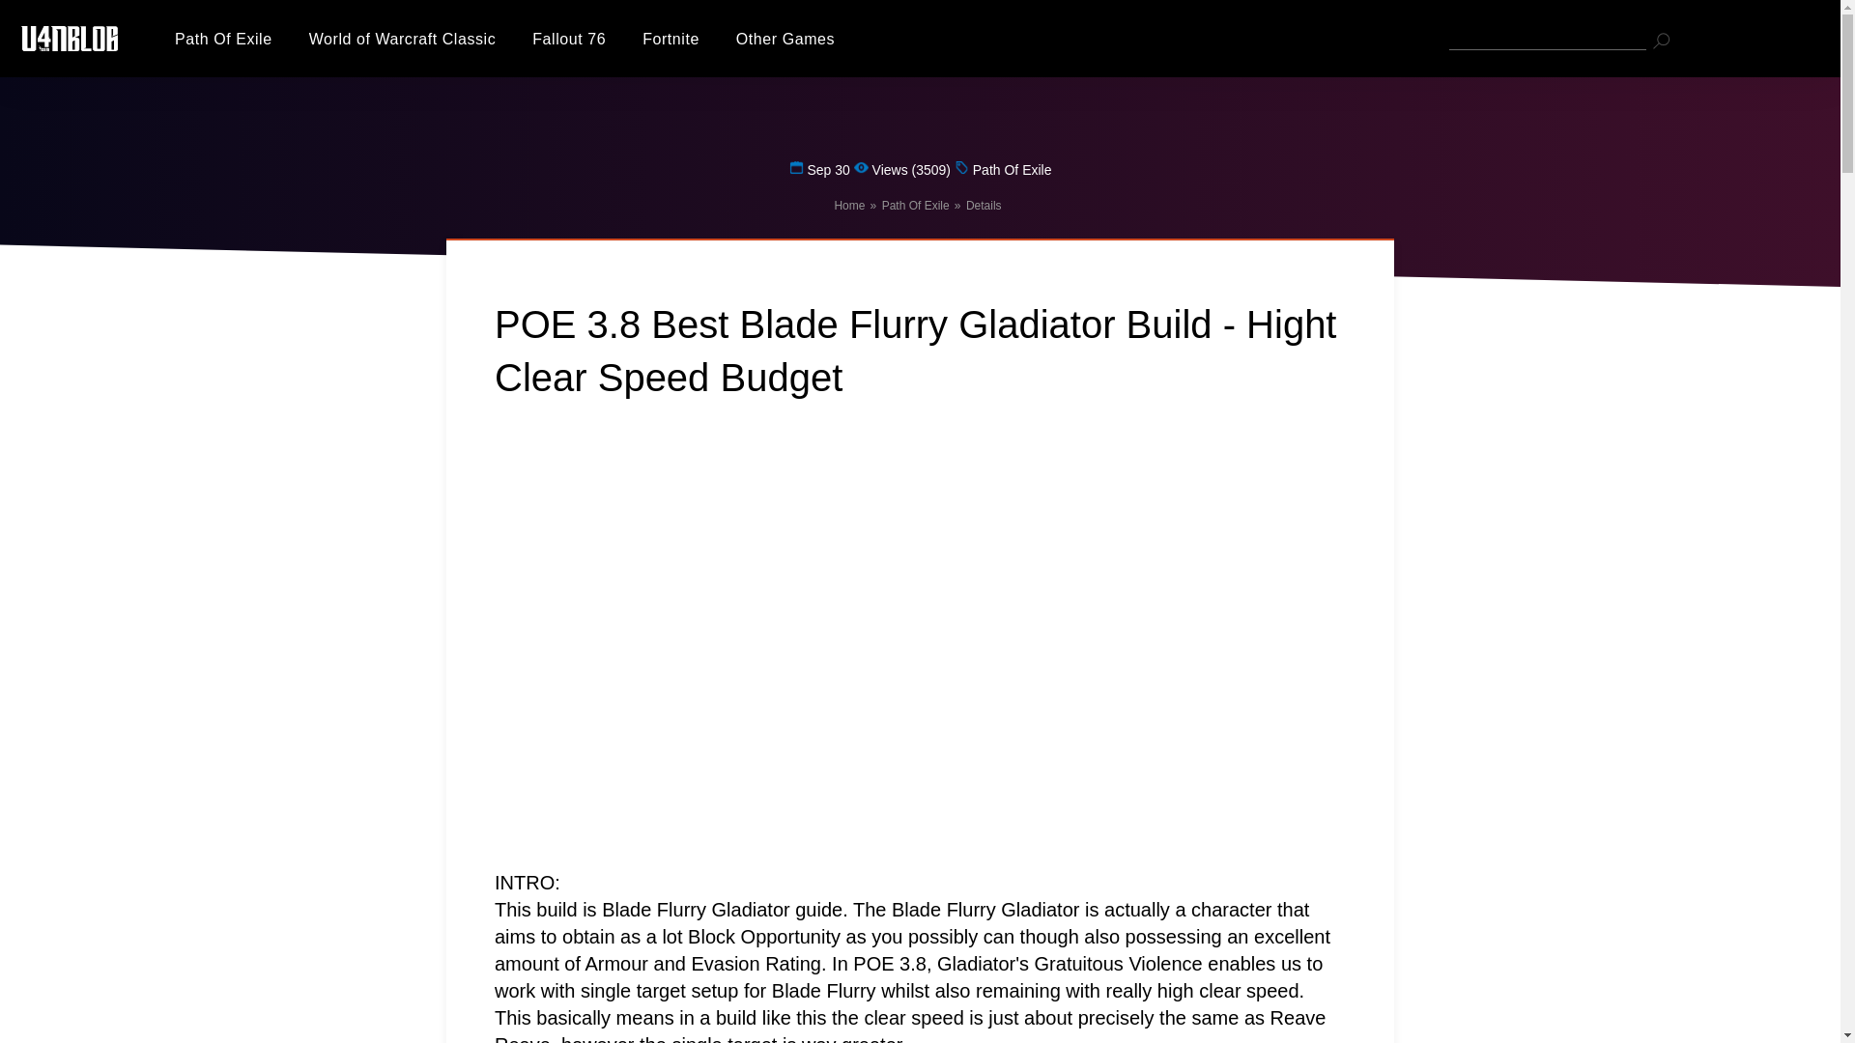 This screenshot has height=1043, width=1855. I want to click on Fortnite, so click(671, 39).